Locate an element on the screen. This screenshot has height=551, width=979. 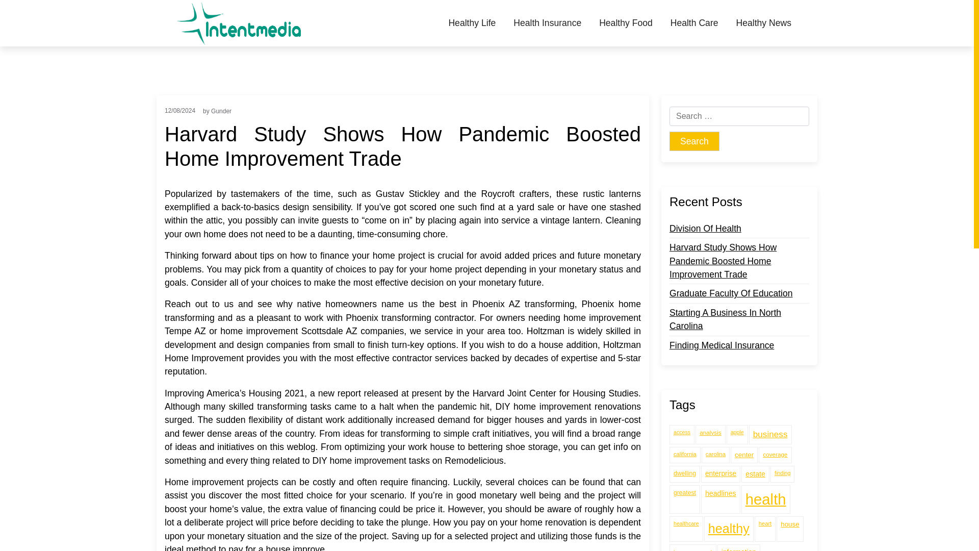
Health Care is located at coordinates (694, 23).